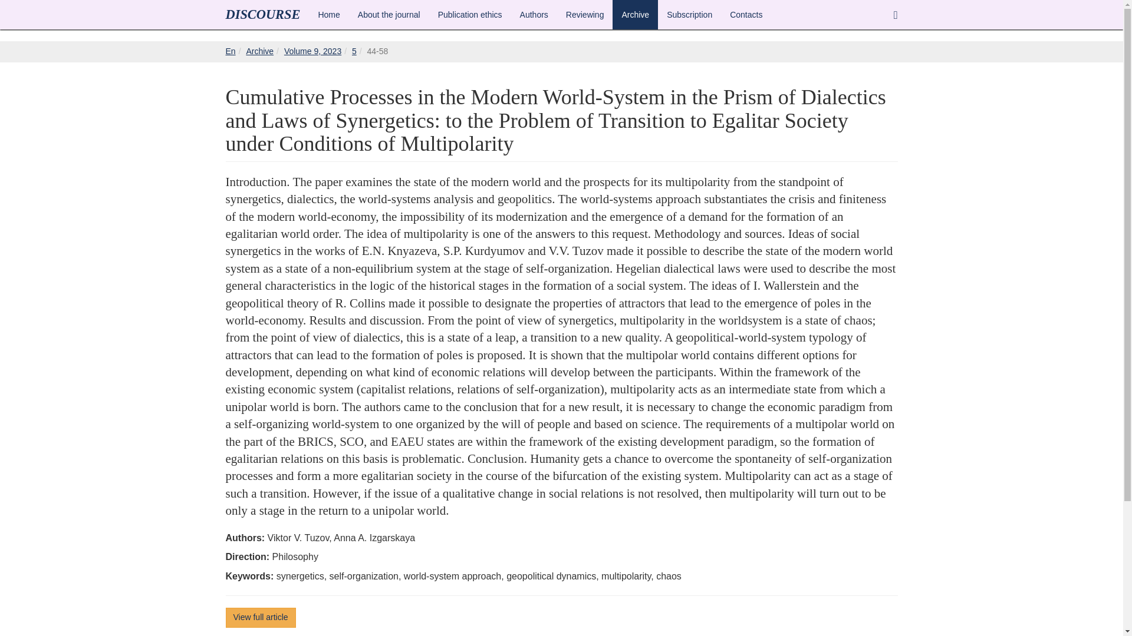  What do you see at coordinates (259, 51) in the screenshot?
I see `Archive of issues of the journal` at bounding box center [259, 51].